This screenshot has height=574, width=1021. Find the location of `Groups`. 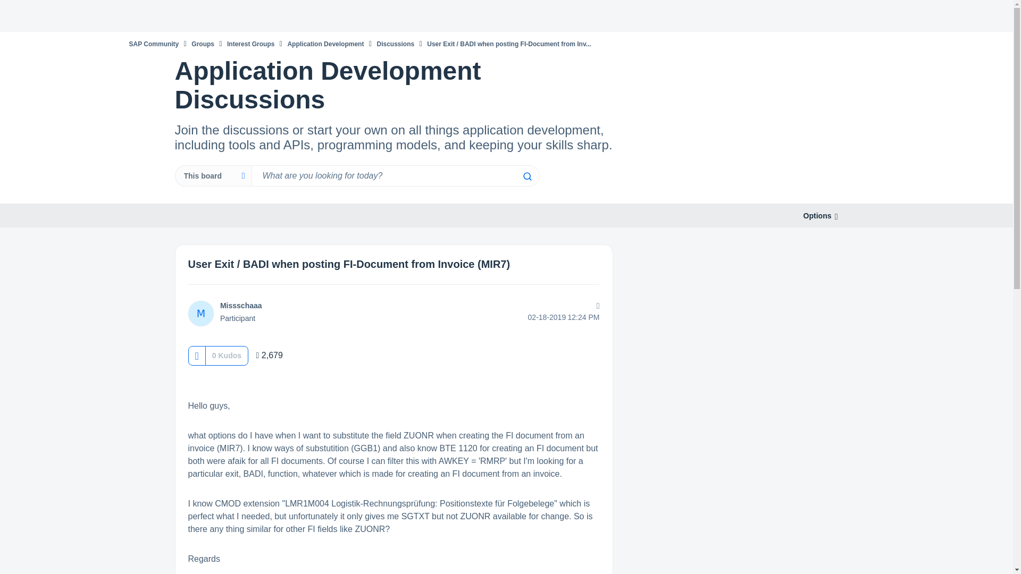

Groups is located at coordinates (203, 44).